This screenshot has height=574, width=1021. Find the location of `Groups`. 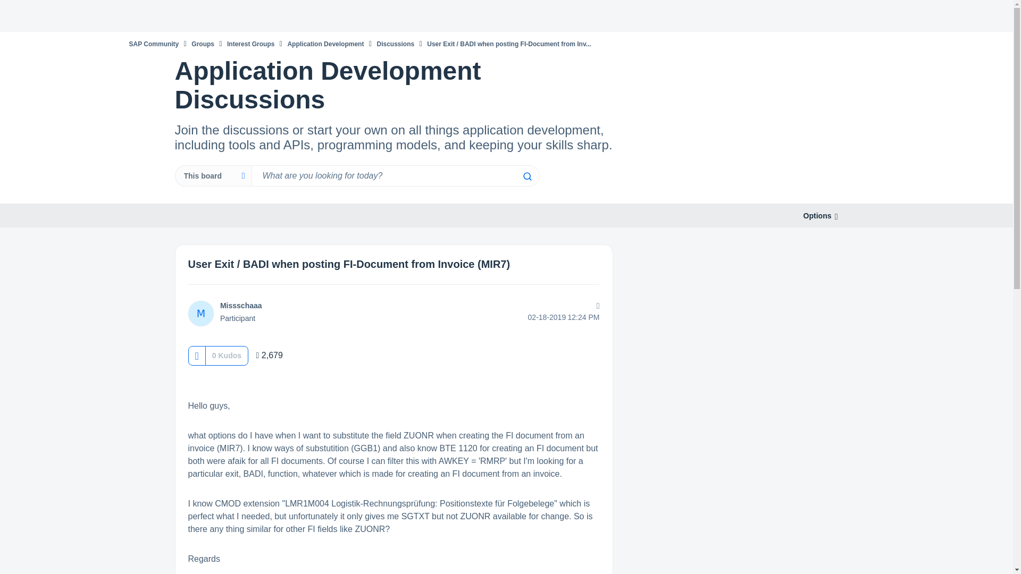

Groups is located at coordinates (203, 44).